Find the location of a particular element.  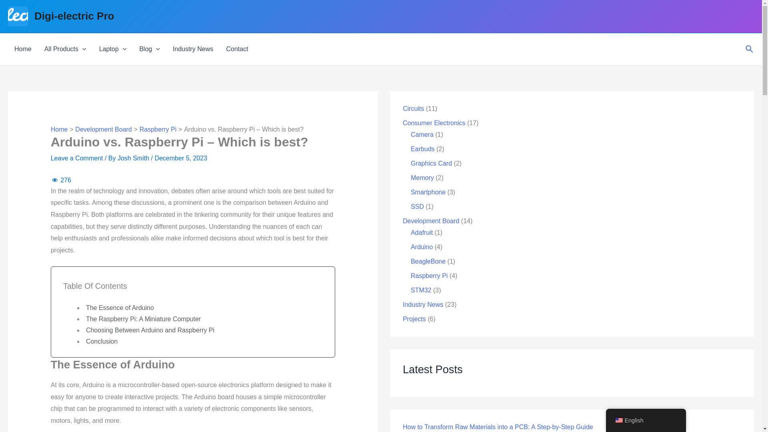

Home is located at coordinates (22, 49).